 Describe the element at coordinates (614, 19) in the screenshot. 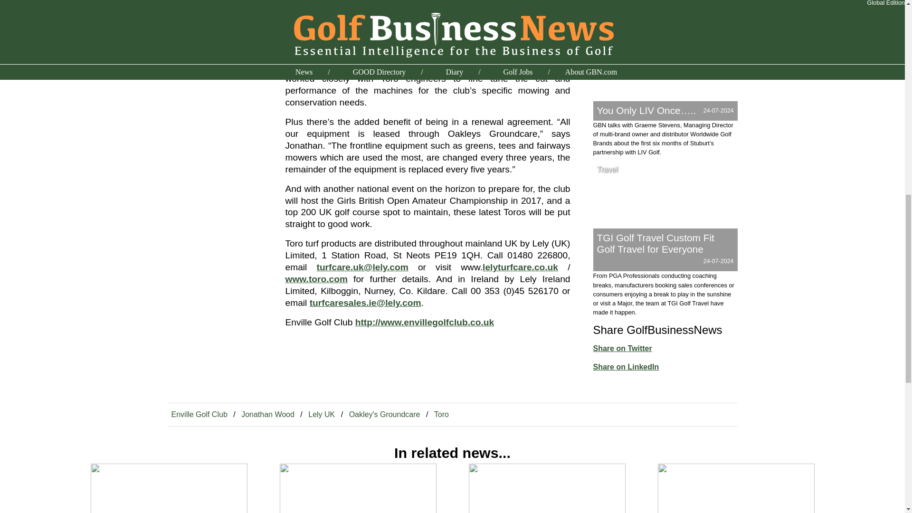

I see `Interviews` at that location.